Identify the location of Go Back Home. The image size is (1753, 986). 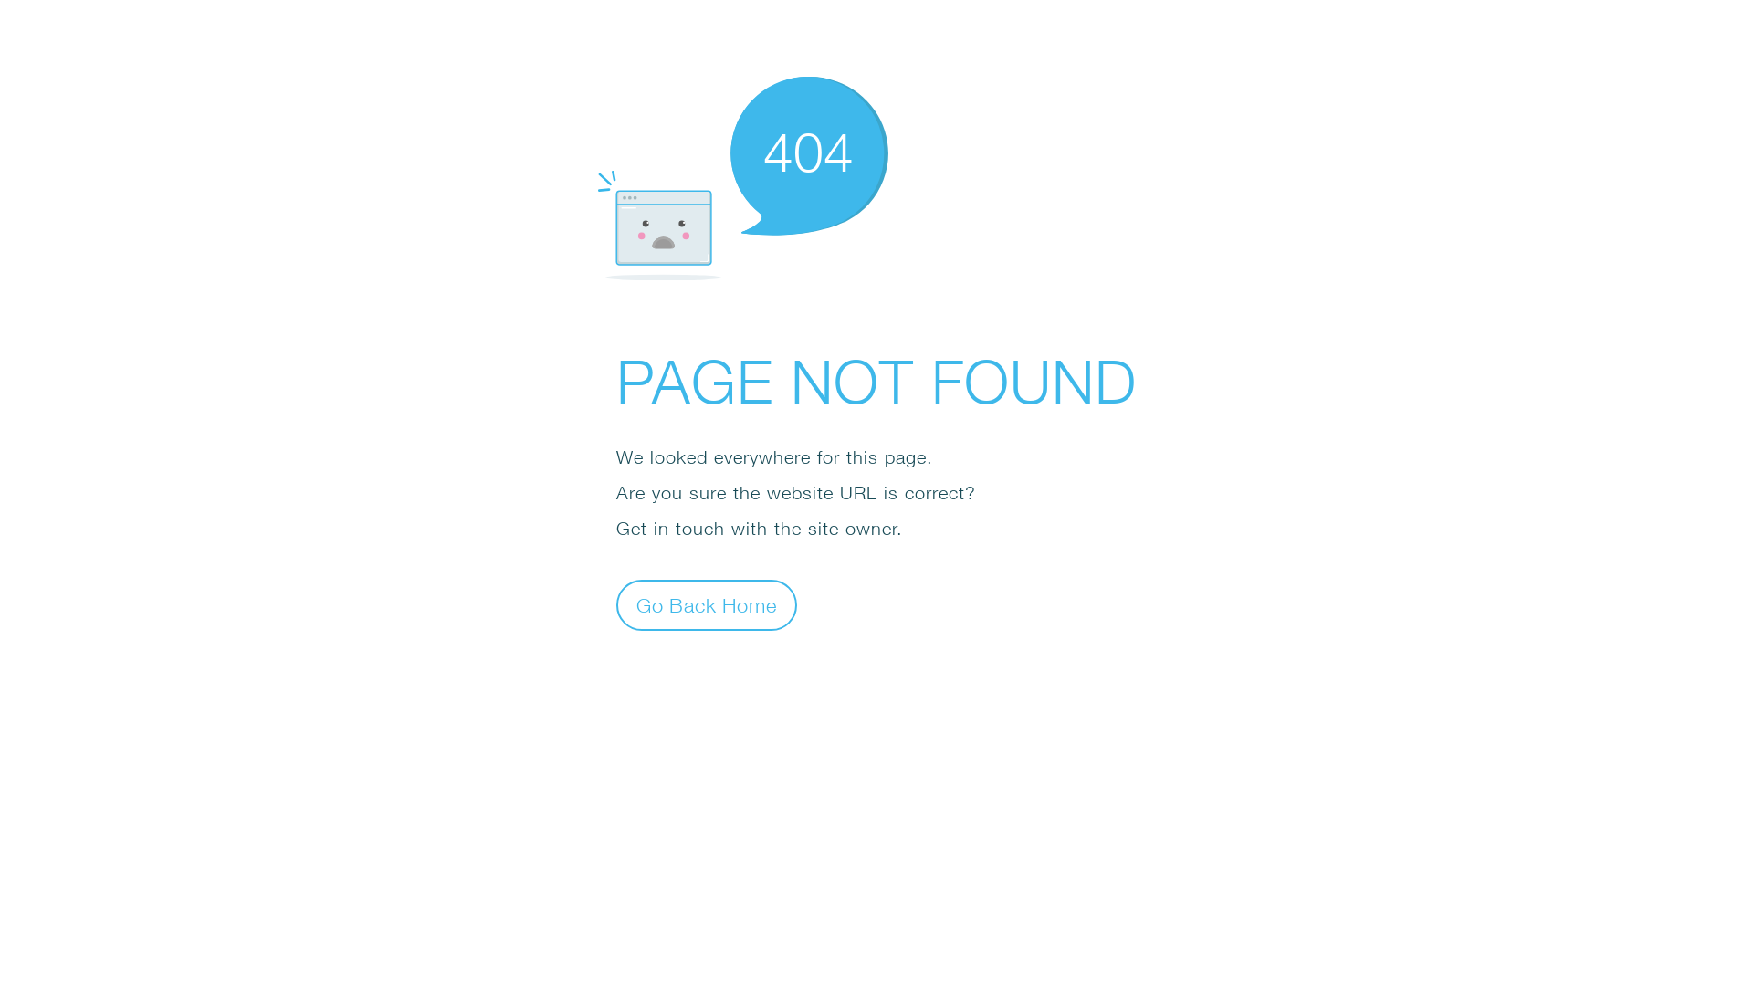
(707, 604).